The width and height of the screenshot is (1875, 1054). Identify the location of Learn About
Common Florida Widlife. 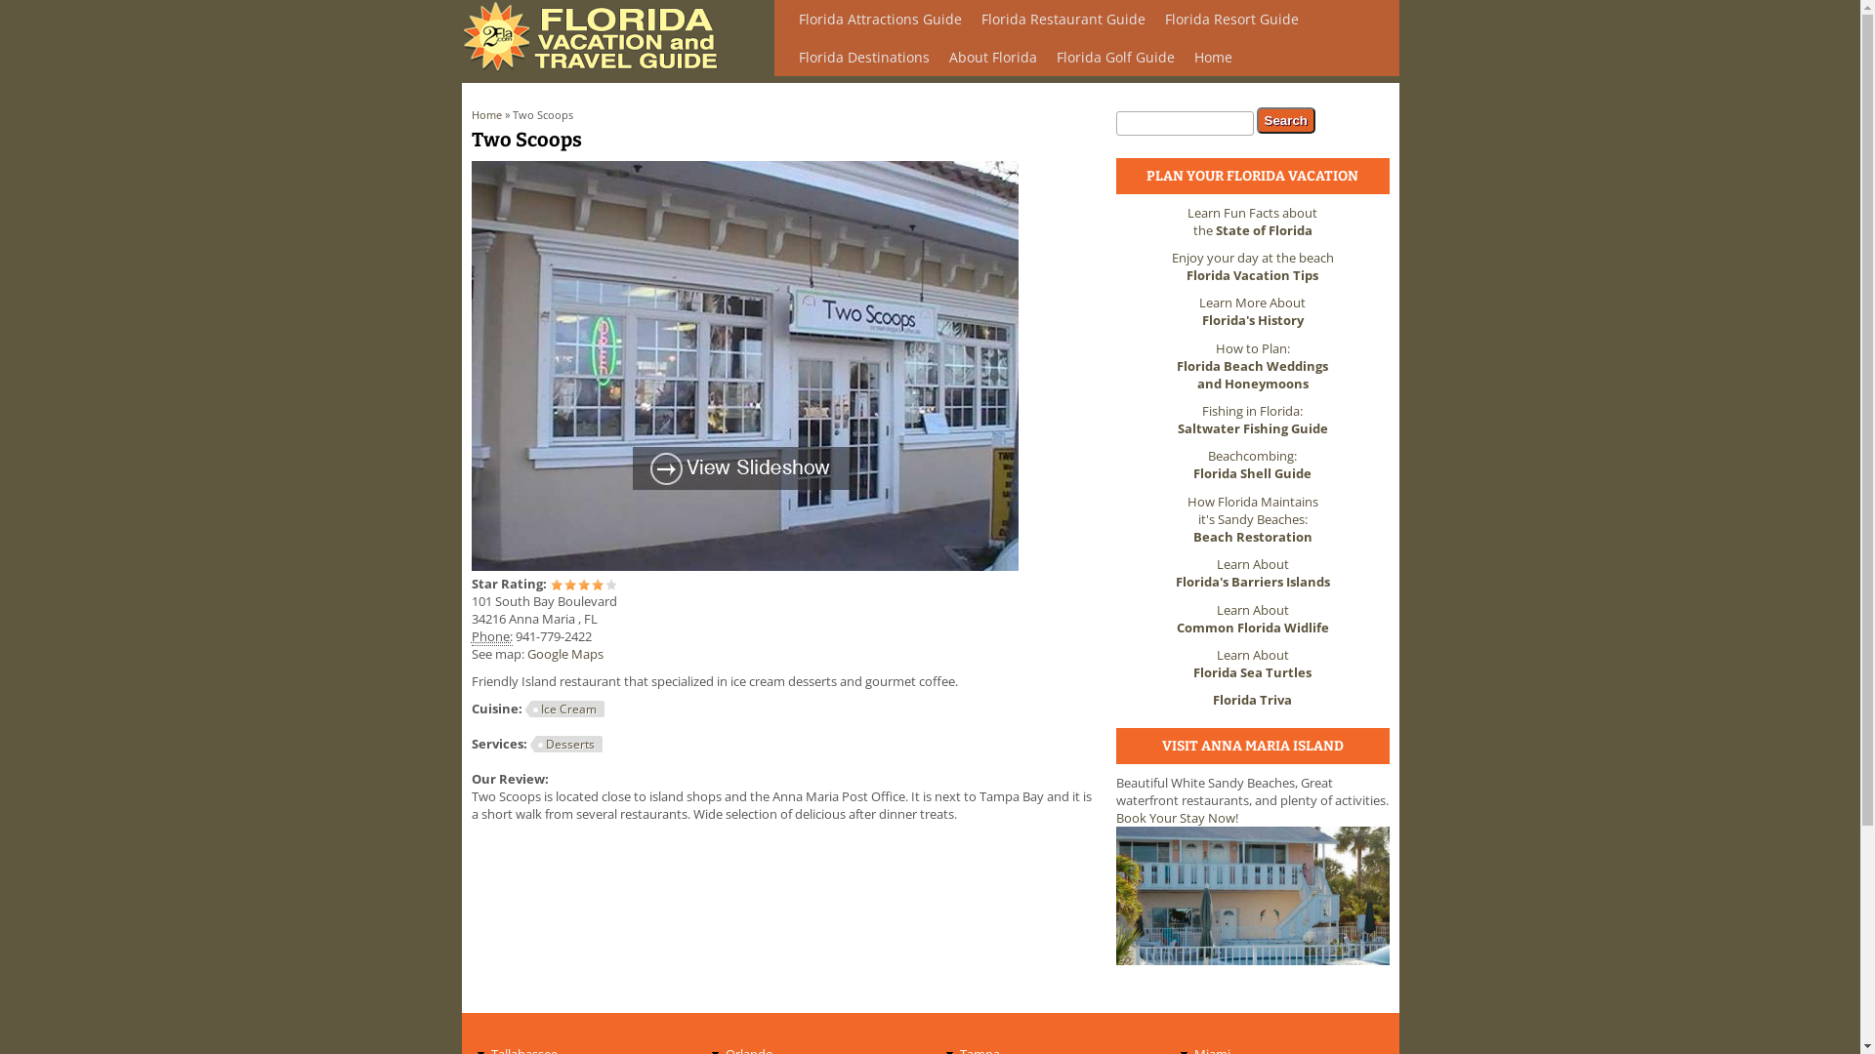
(1252, 619).